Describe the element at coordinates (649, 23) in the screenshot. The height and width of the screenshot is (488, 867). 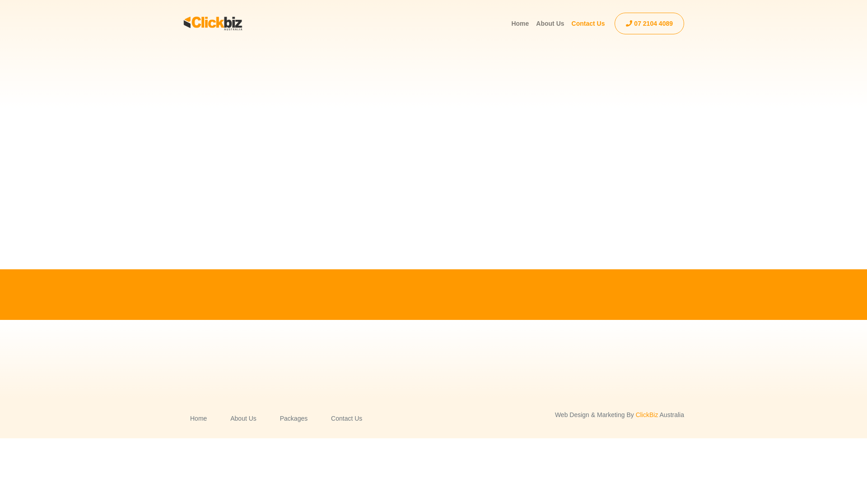
I see `07 2104 4089` at that location.